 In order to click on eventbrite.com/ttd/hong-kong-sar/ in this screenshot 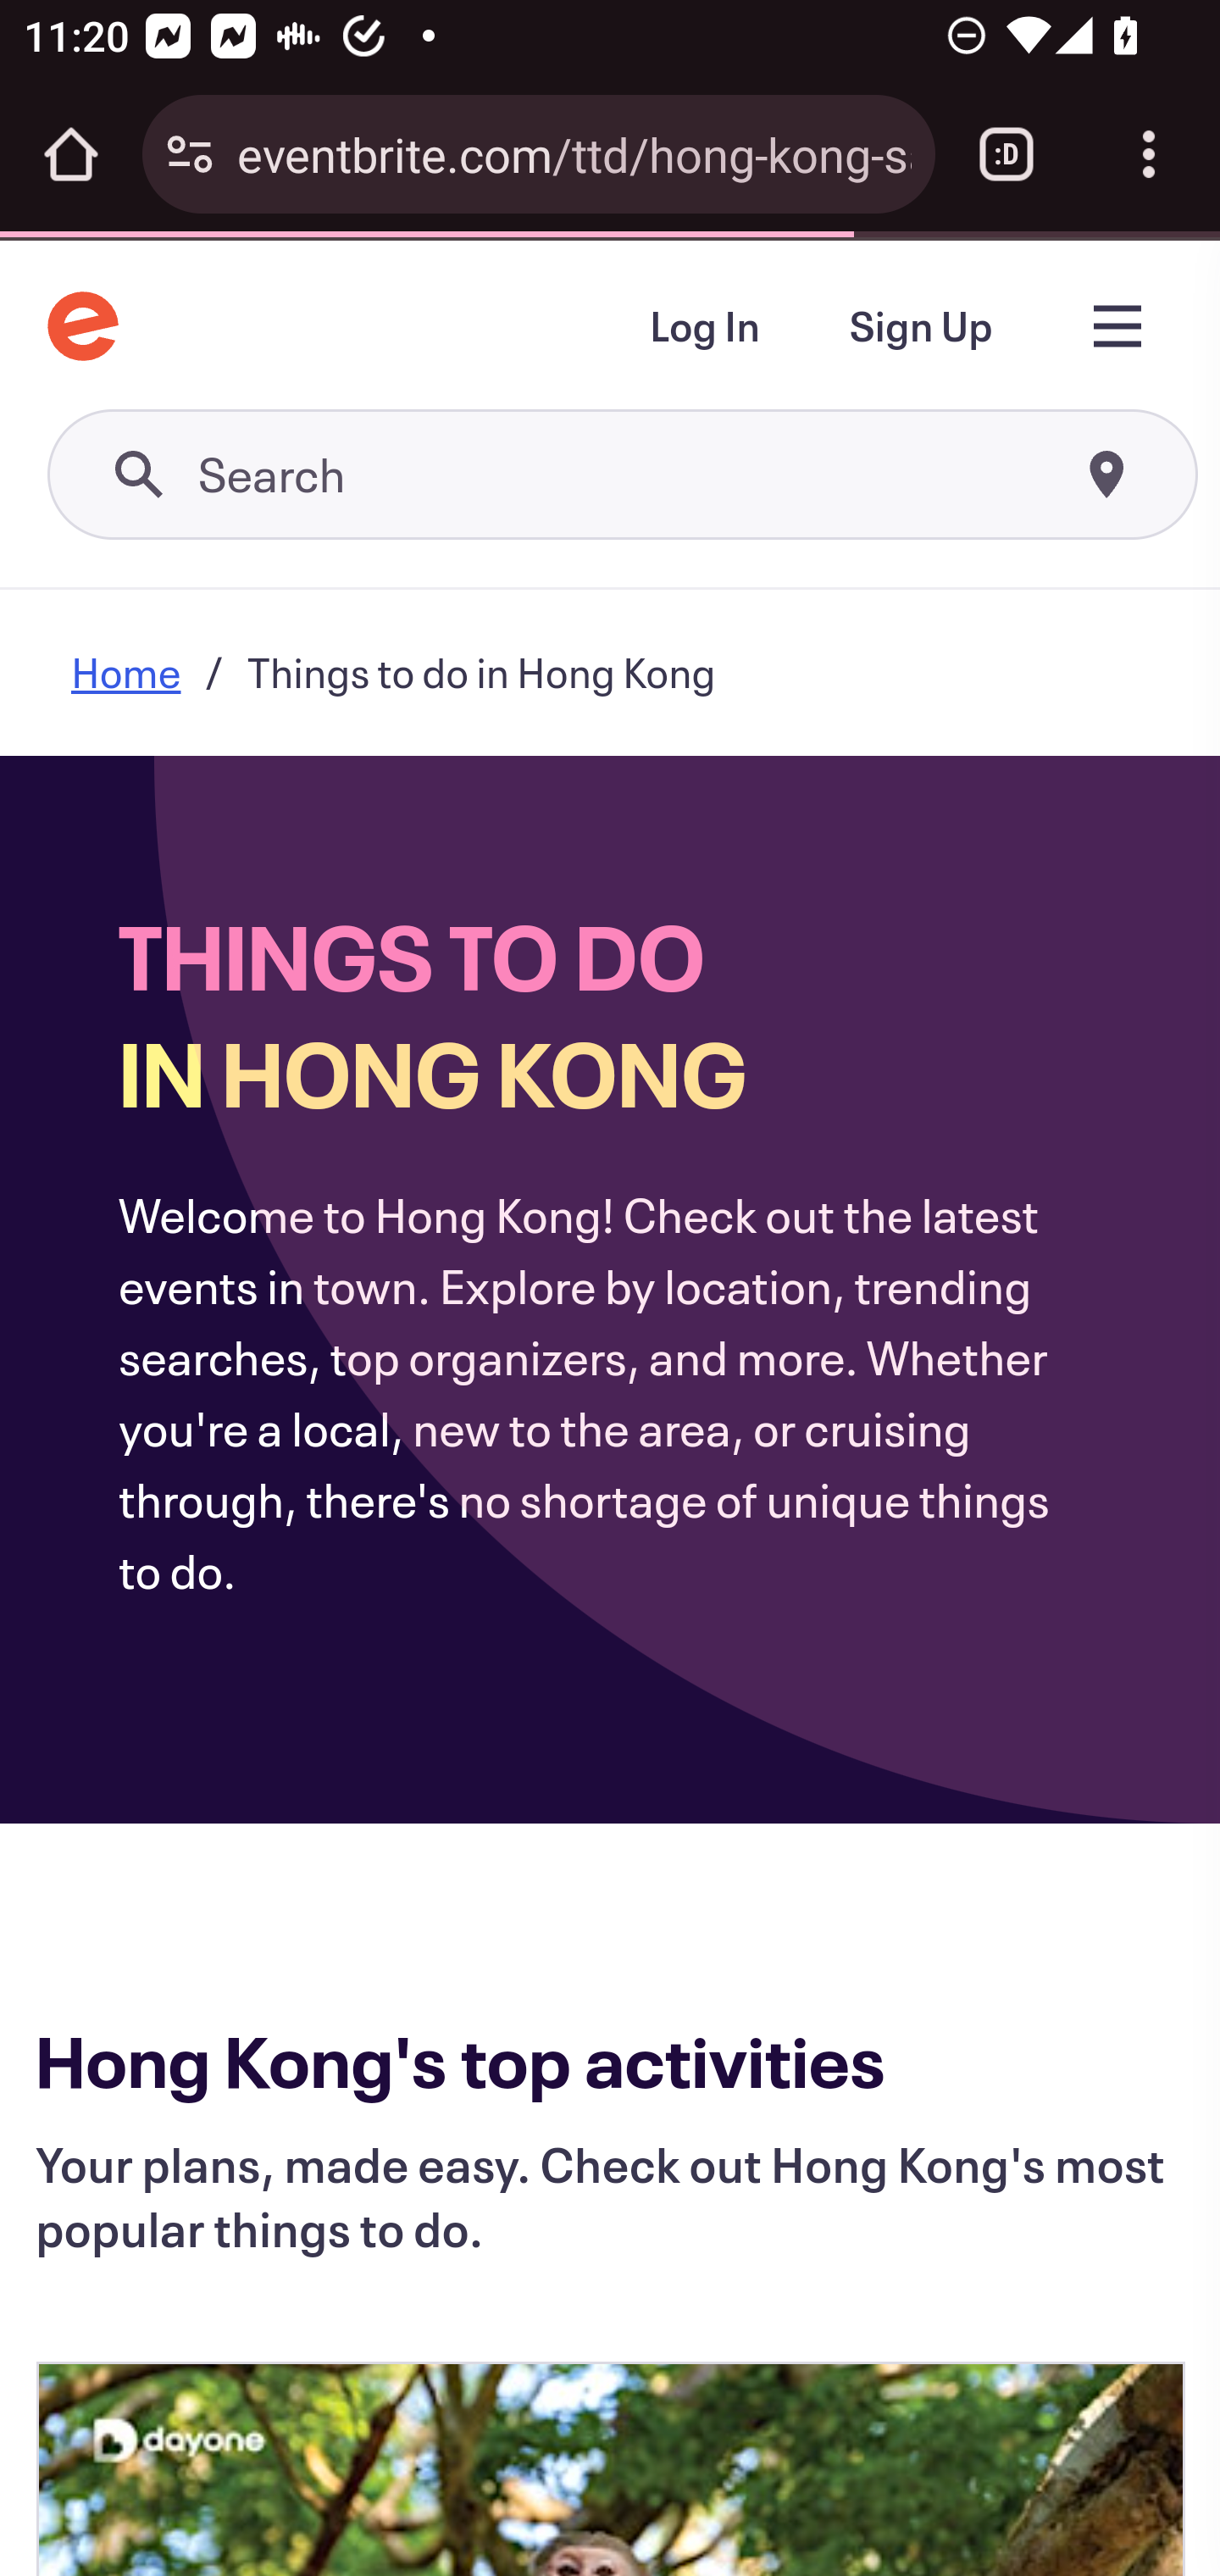, I will do `click(574, 153)`.